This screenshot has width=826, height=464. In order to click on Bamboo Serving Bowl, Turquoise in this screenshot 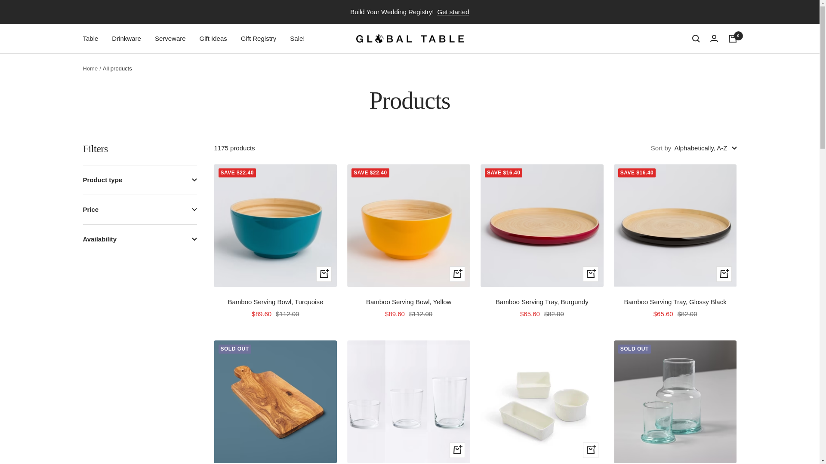, I will do `click(275, 302)`.